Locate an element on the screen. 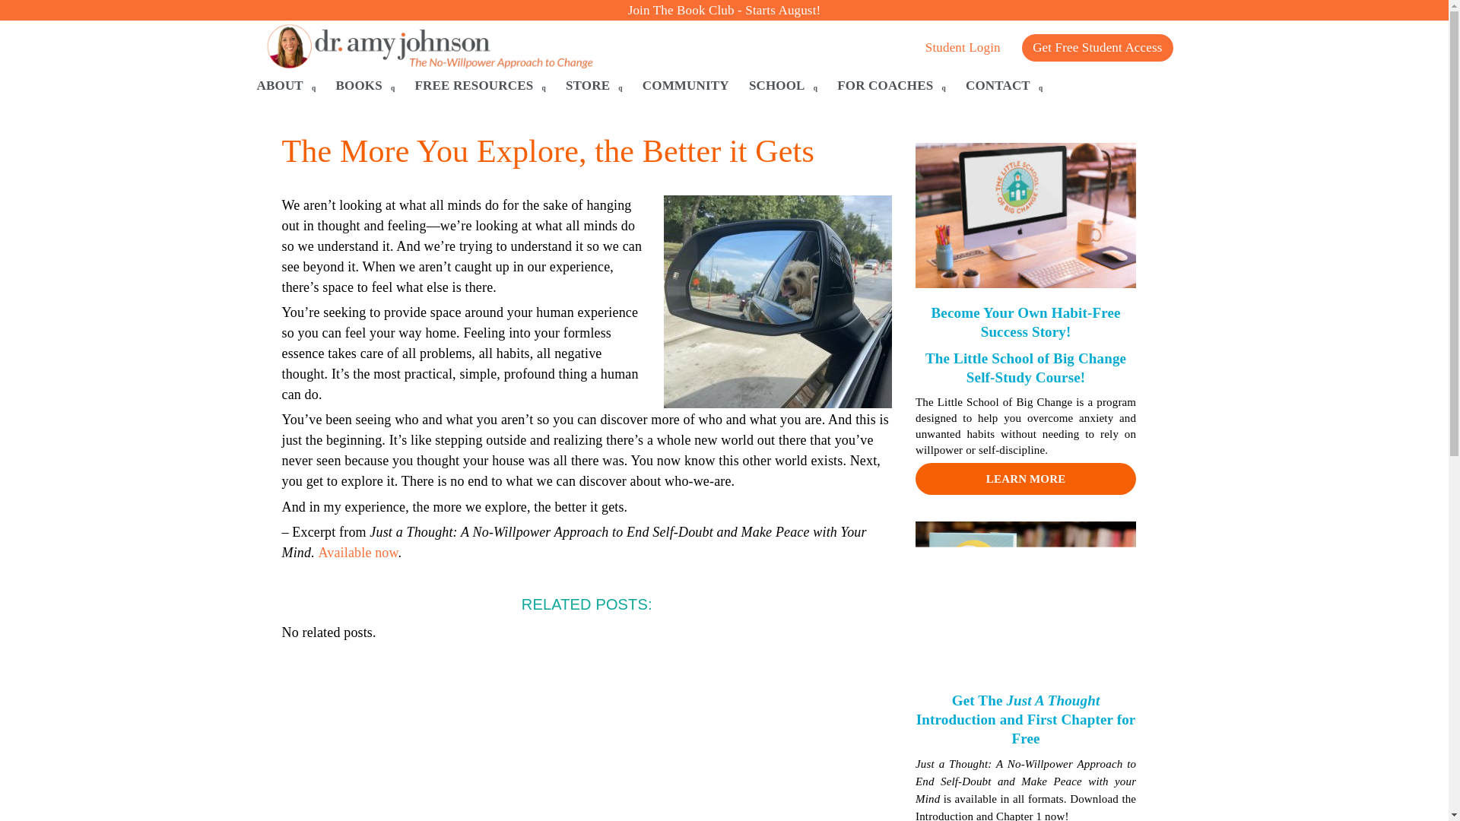 Image resolution: width=1460 pixels, height=821 pixels. FOR COACHES is located at coordinates (891, 86).